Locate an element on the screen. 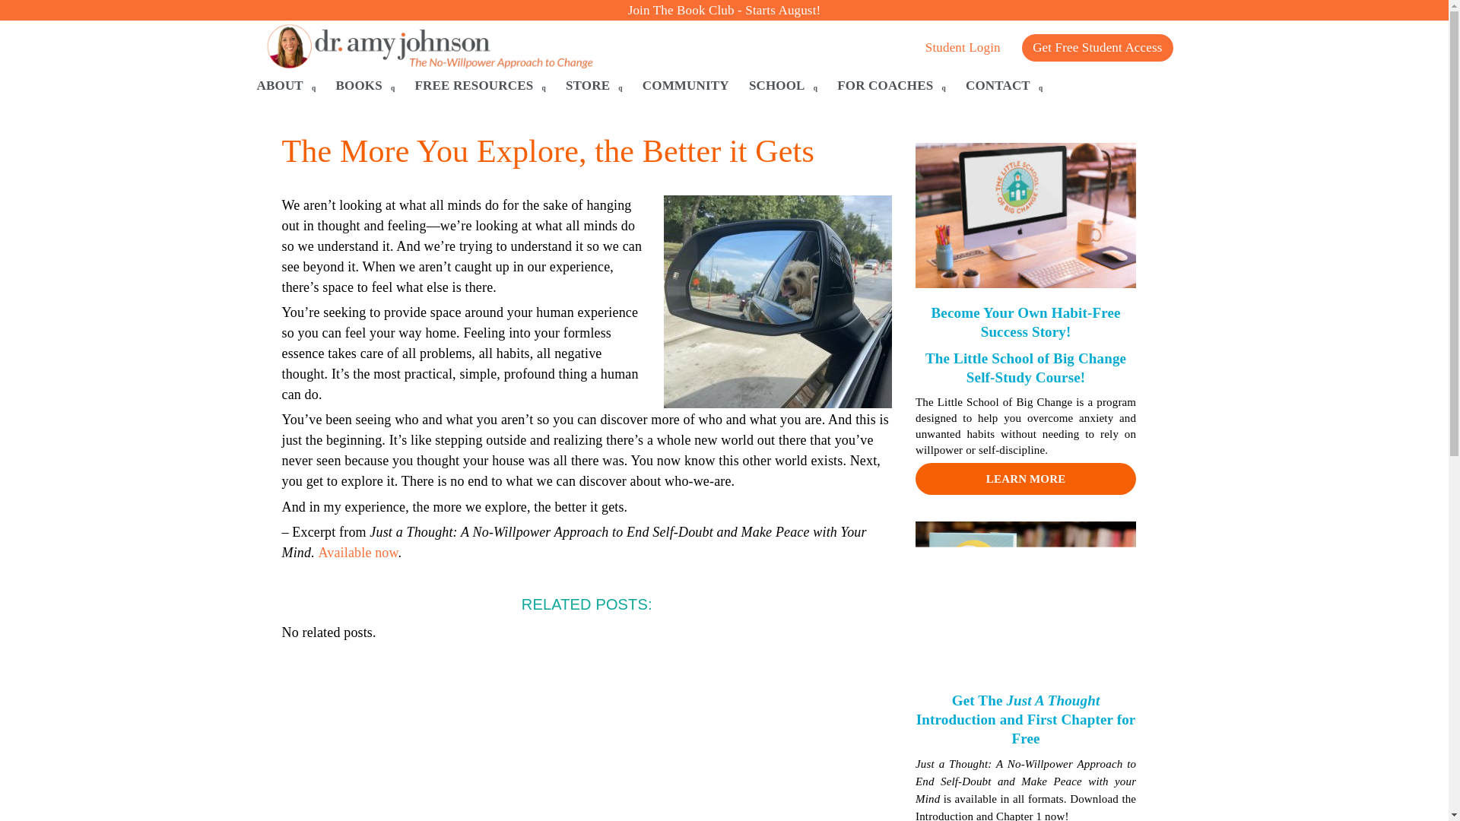 Image resolution: width=1460 pixels, height=821 pixels. FOR COACHES is located at coordinates (891, 86).